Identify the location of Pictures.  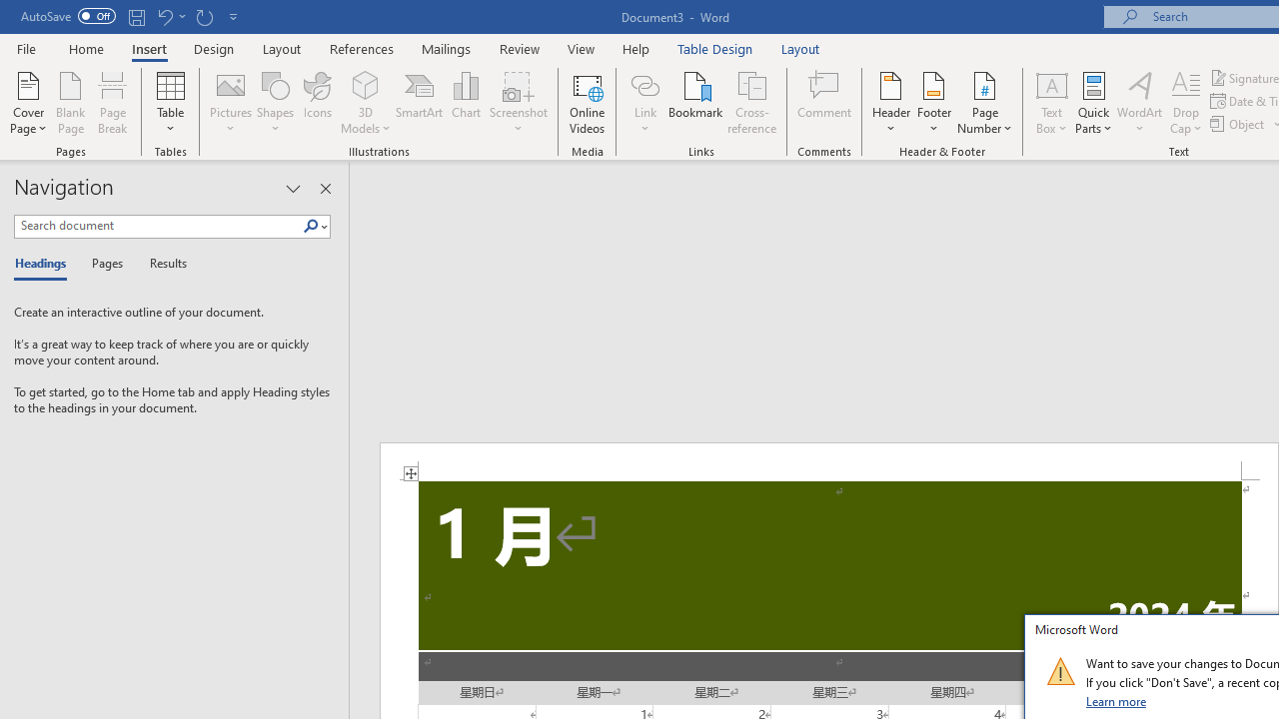
(230, 102).